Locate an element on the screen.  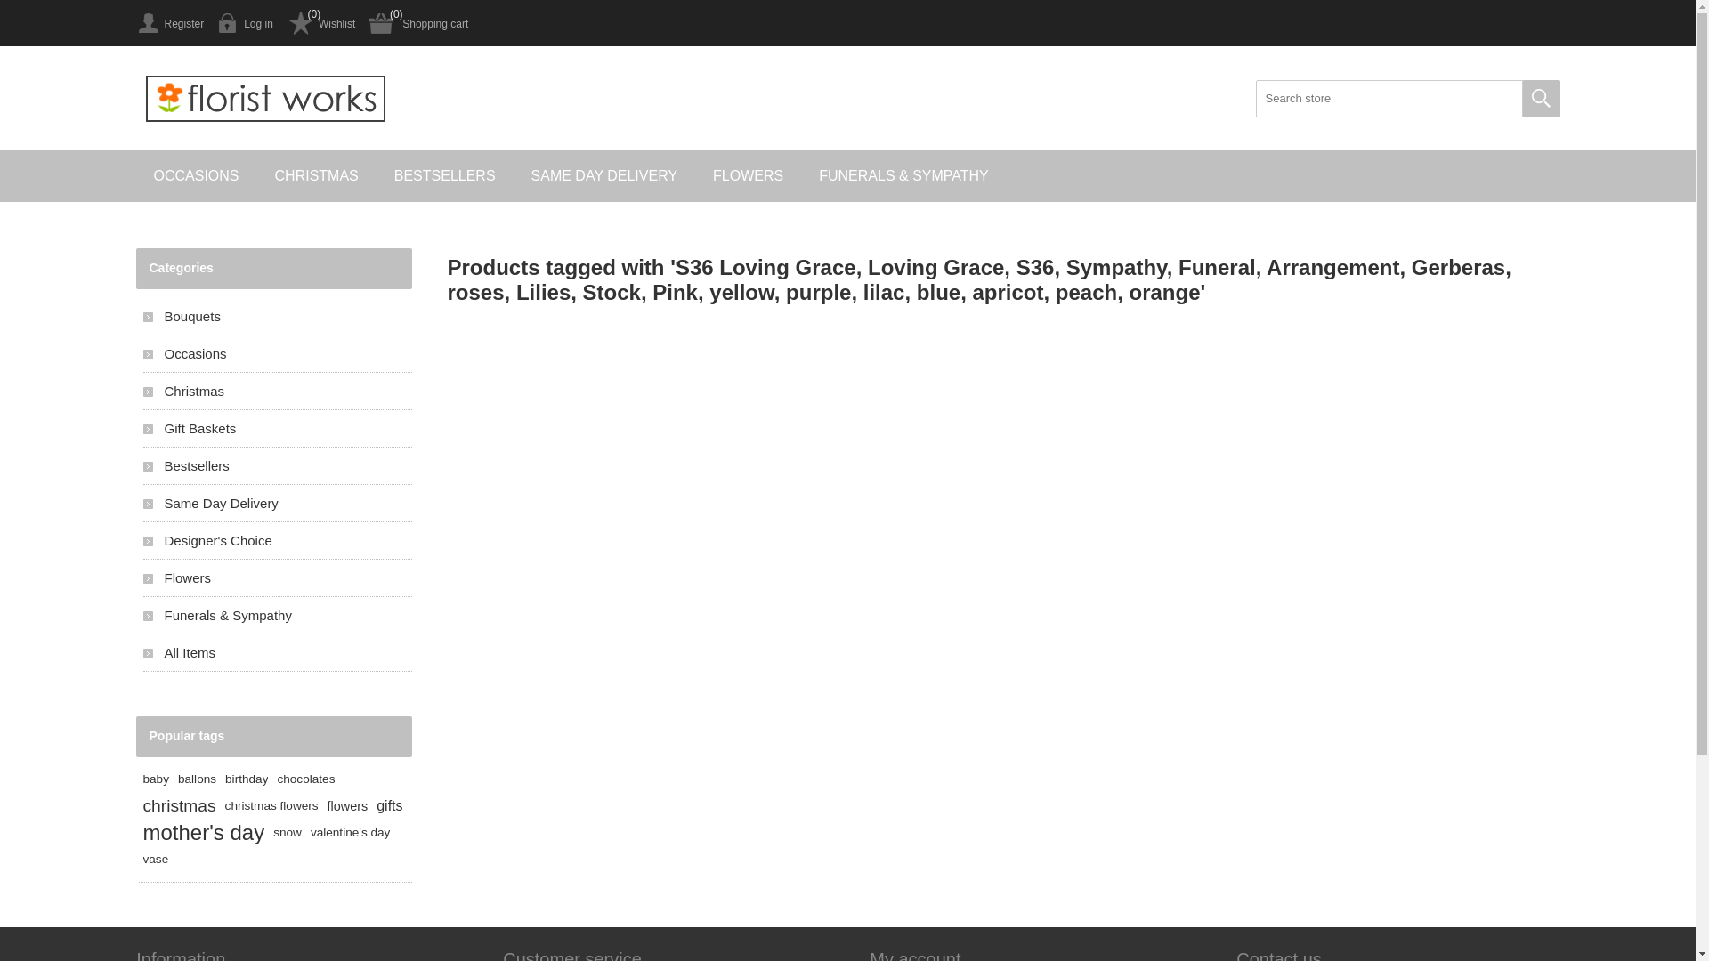
gifts is located at coordinates (390, 806).